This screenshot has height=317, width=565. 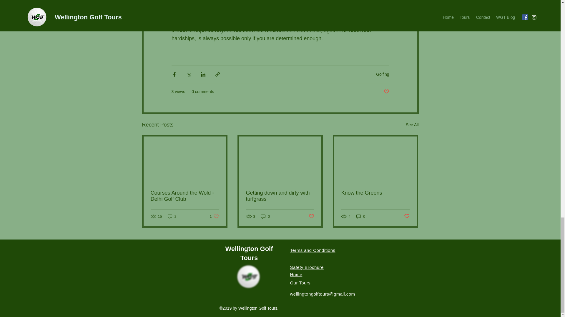 I want to click on Our Tours, so click(x=300, y=283).